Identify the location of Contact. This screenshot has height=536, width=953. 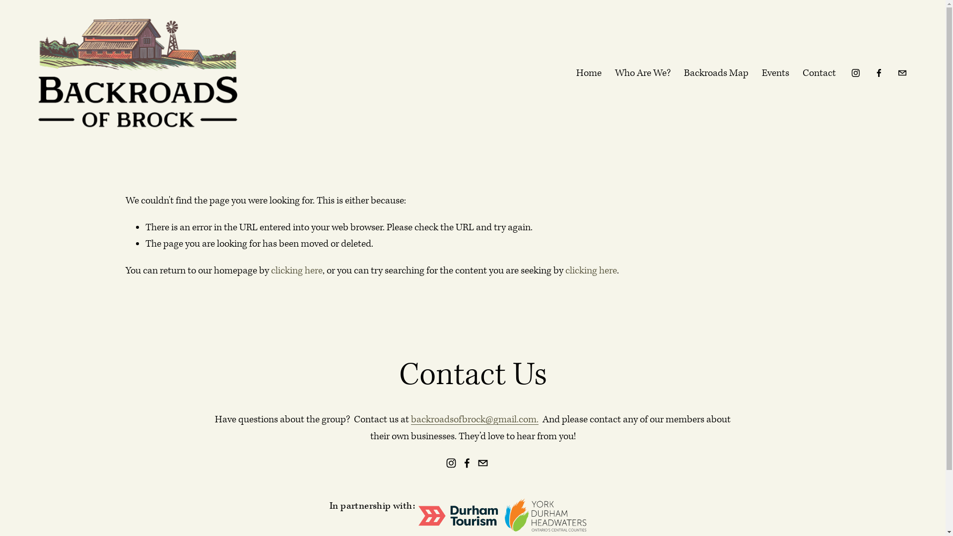
(819, 73).